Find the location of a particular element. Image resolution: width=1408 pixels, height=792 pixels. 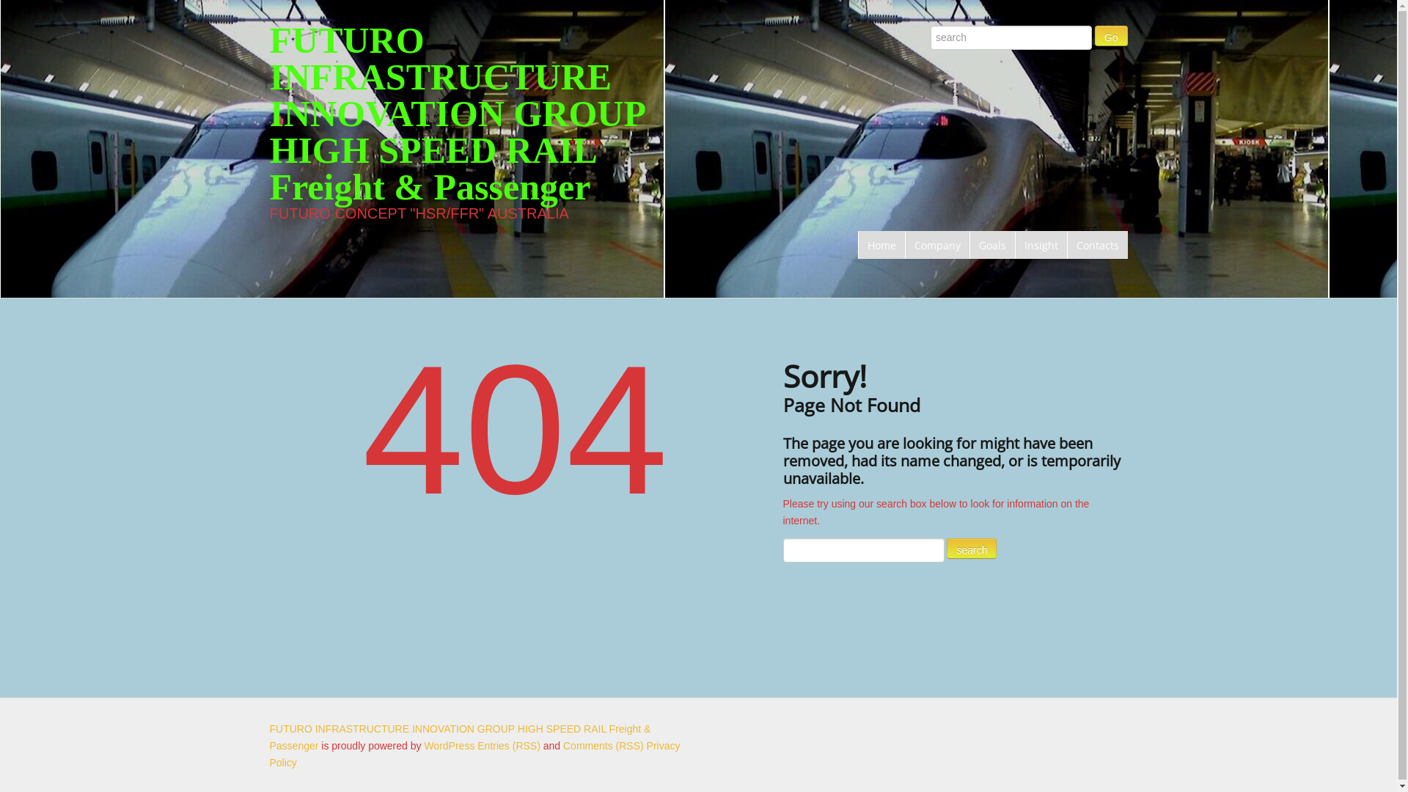

Comments (RSS) is located at coordinates (604, 746).